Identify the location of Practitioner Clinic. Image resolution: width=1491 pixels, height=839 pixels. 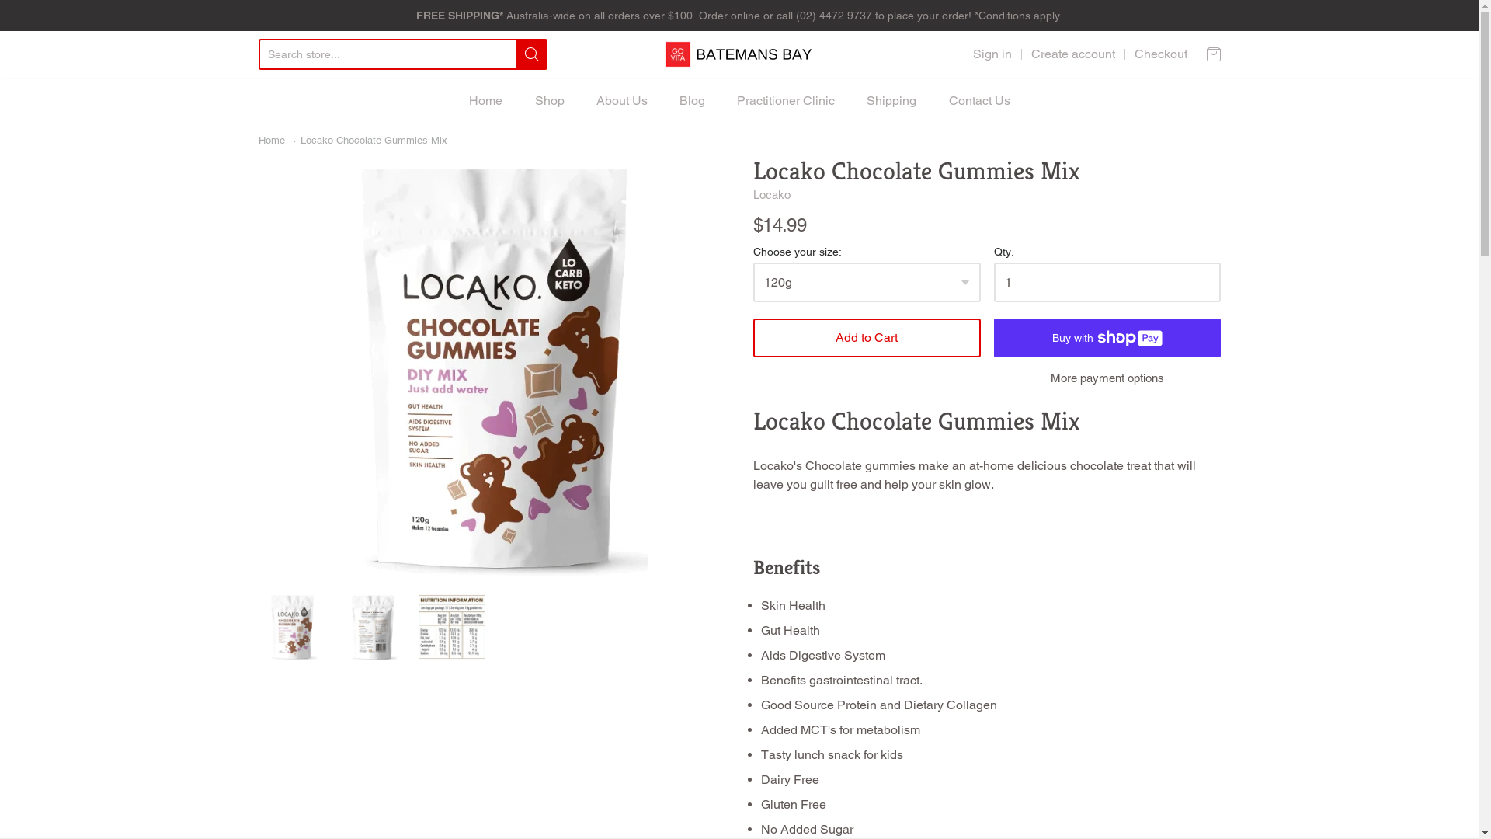
(786, 101).